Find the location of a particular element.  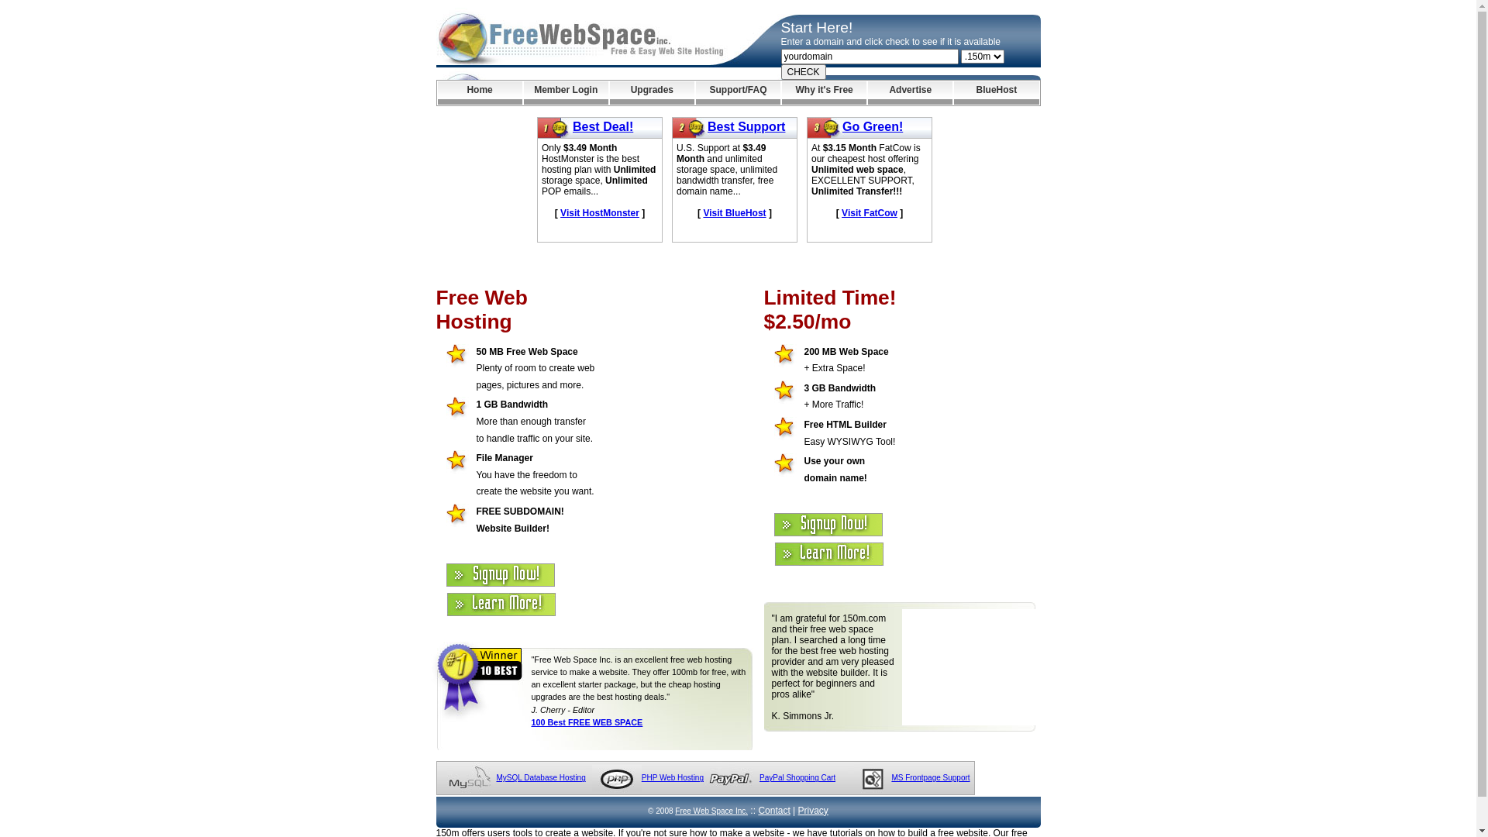

Home is located at coordinates (479, 93).